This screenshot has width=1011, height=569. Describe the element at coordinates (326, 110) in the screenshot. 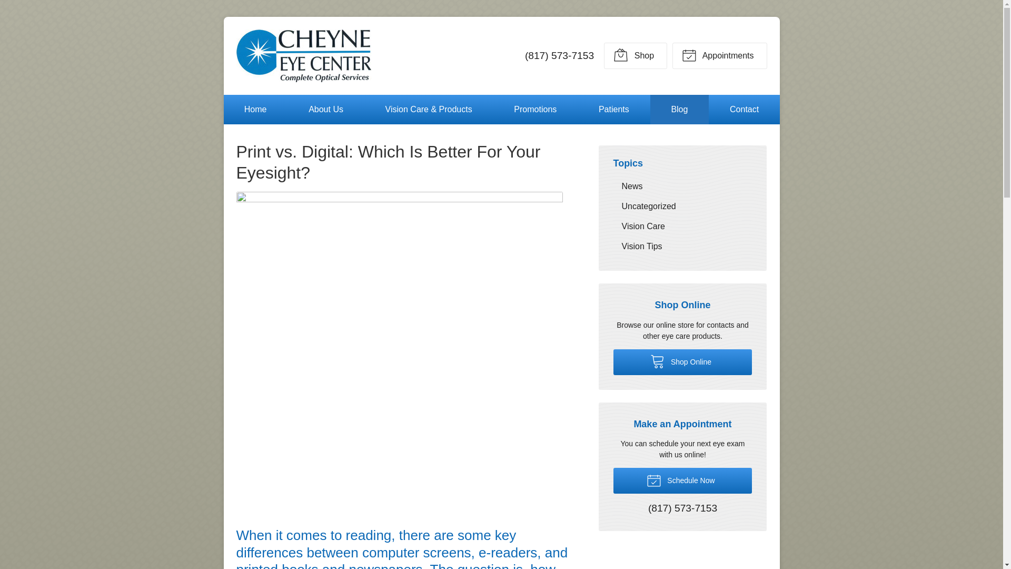

I see `About Us` at that location.